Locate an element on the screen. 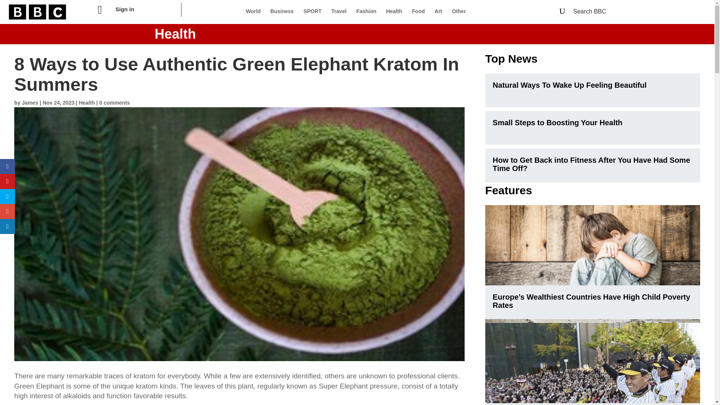 This screenshot has width=720, height=405. Health is located at coordinates (394, 11).